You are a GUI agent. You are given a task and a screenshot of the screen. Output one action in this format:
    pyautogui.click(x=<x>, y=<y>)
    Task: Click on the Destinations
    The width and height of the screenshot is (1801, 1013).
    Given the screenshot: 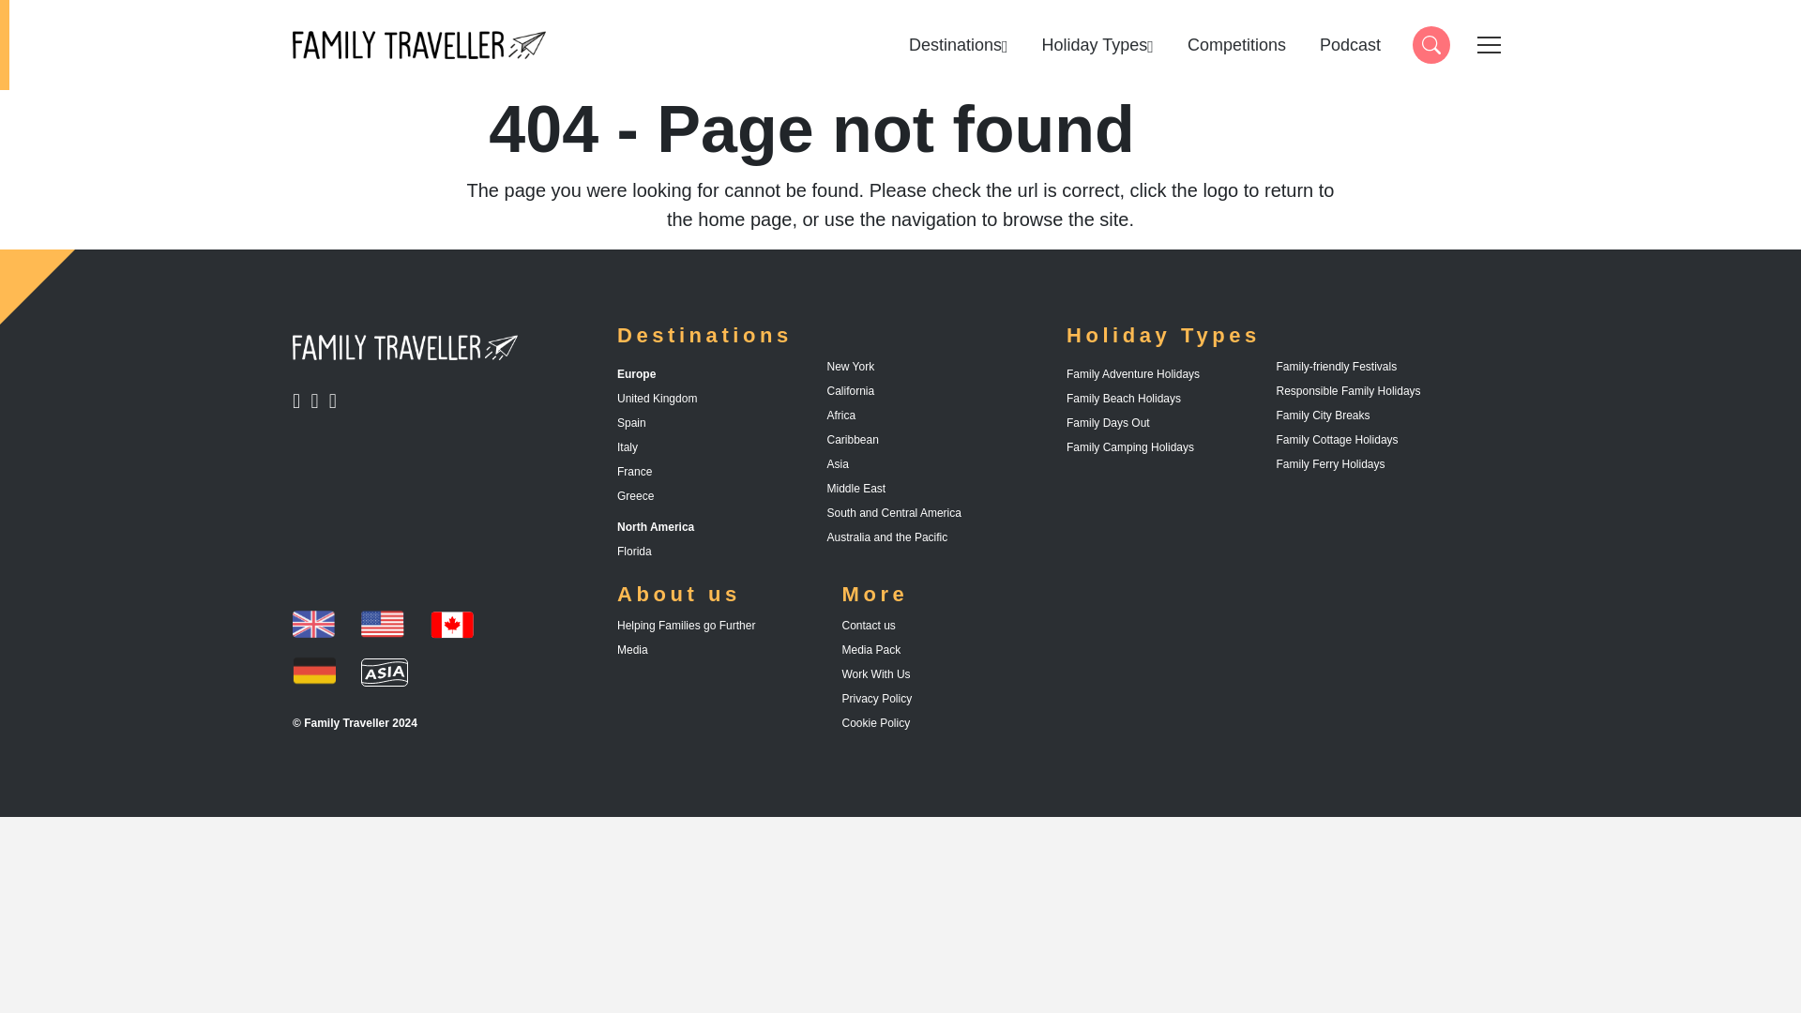 What is the action you would take?
    pyautogui.click(x=959, y=45)
    